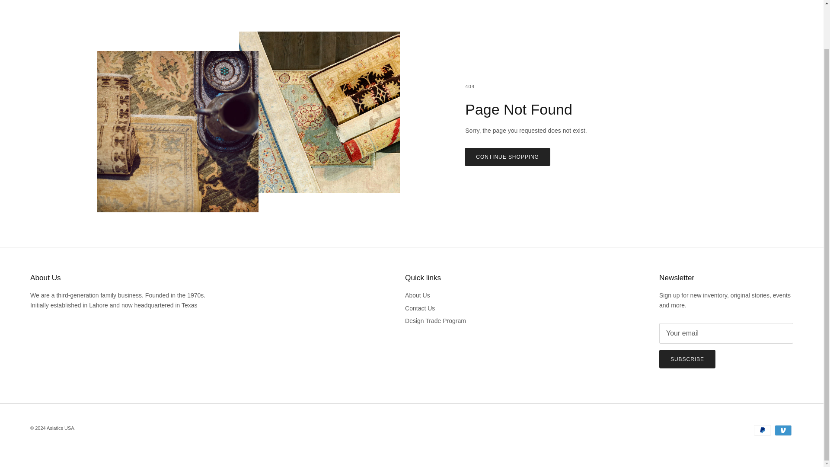 Image resolution: width=830 pixels, height=467 pixels. I want to click on About Us, so click(417, 295).